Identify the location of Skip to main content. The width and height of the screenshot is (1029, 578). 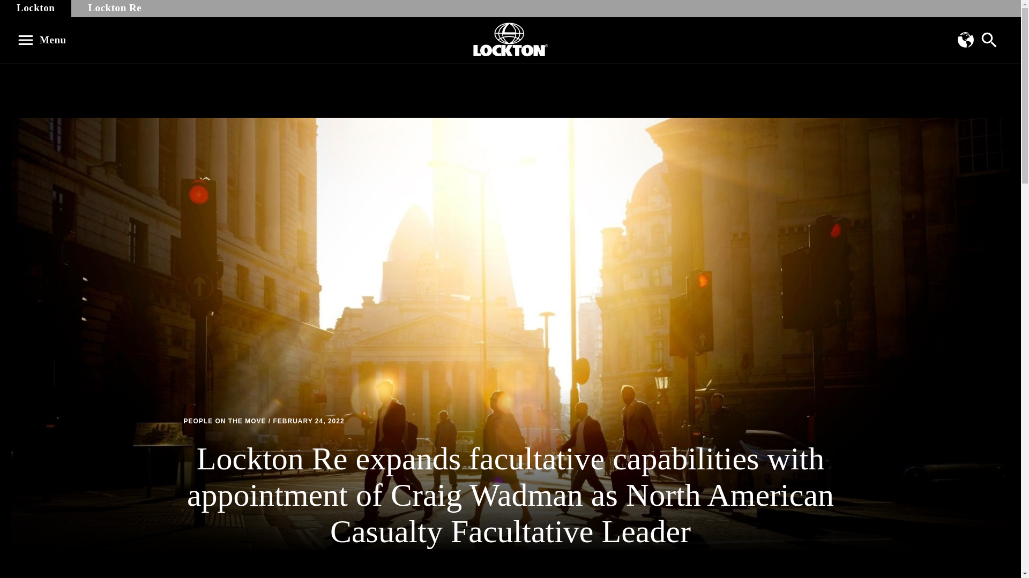
(14, 5).